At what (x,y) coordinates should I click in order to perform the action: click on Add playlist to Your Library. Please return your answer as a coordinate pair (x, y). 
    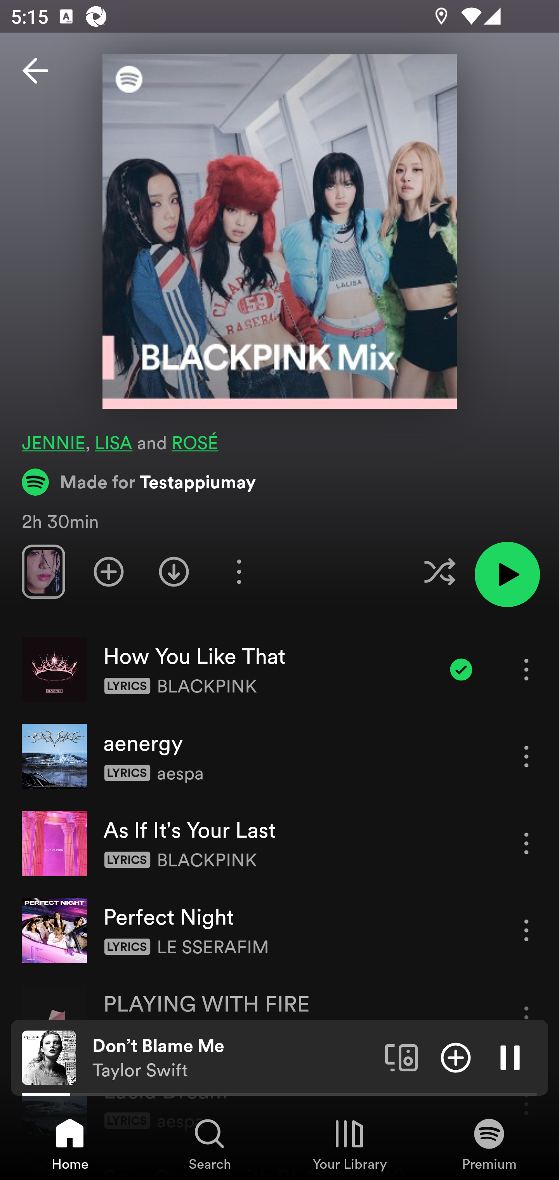
    Looking at the image, I should click on (109, 571).